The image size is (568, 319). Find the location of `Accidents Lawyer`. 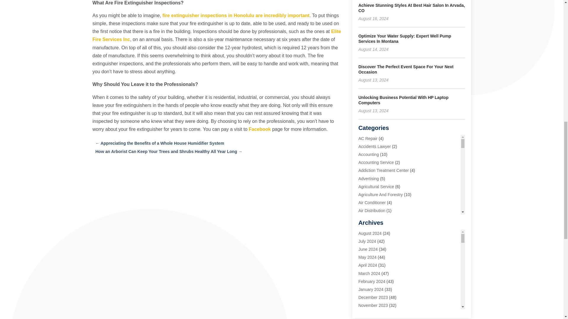

Accidents Lawyer is located at coordinates (375, 147).